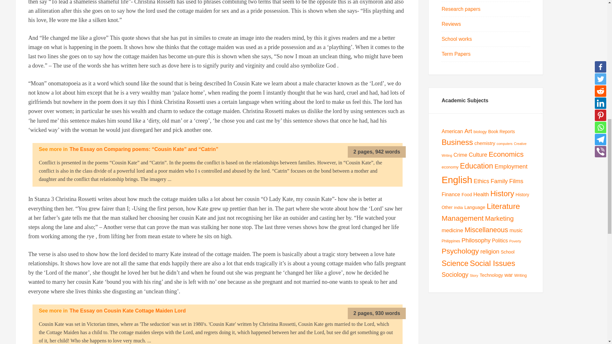 This screenshot has width=612, height=344. Describe the element at coordinates (451, 24) in the screenshot. I see `Reviews` at that location.